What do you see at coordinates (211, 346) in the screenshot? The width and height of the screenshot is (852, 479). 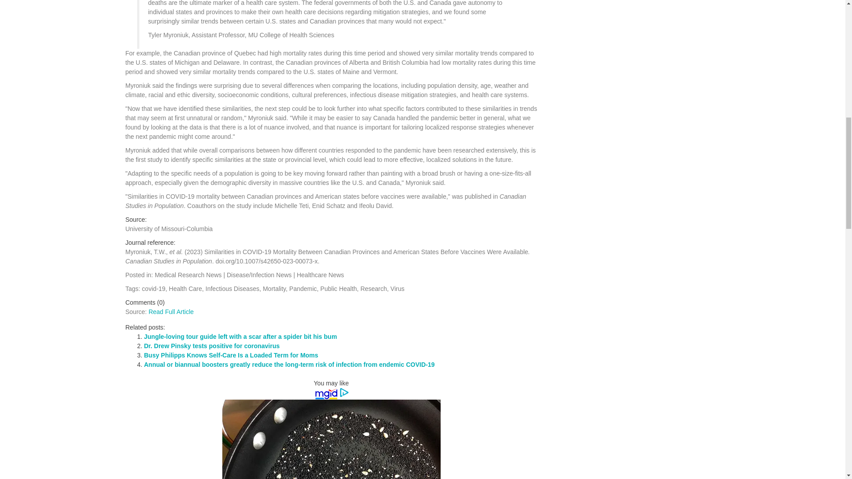 I see `Dr. Drew Pinsky tests positive for coronavirus` at bounding box center [211, 346].